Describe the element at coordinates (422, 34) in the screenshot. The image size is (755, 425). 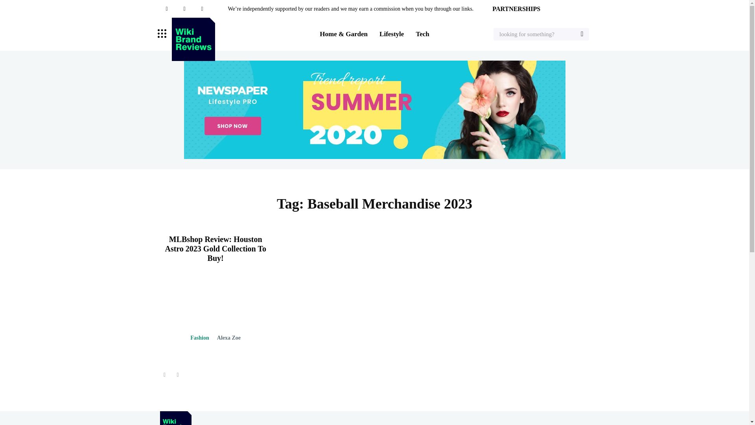
I see `Tech` at that location.